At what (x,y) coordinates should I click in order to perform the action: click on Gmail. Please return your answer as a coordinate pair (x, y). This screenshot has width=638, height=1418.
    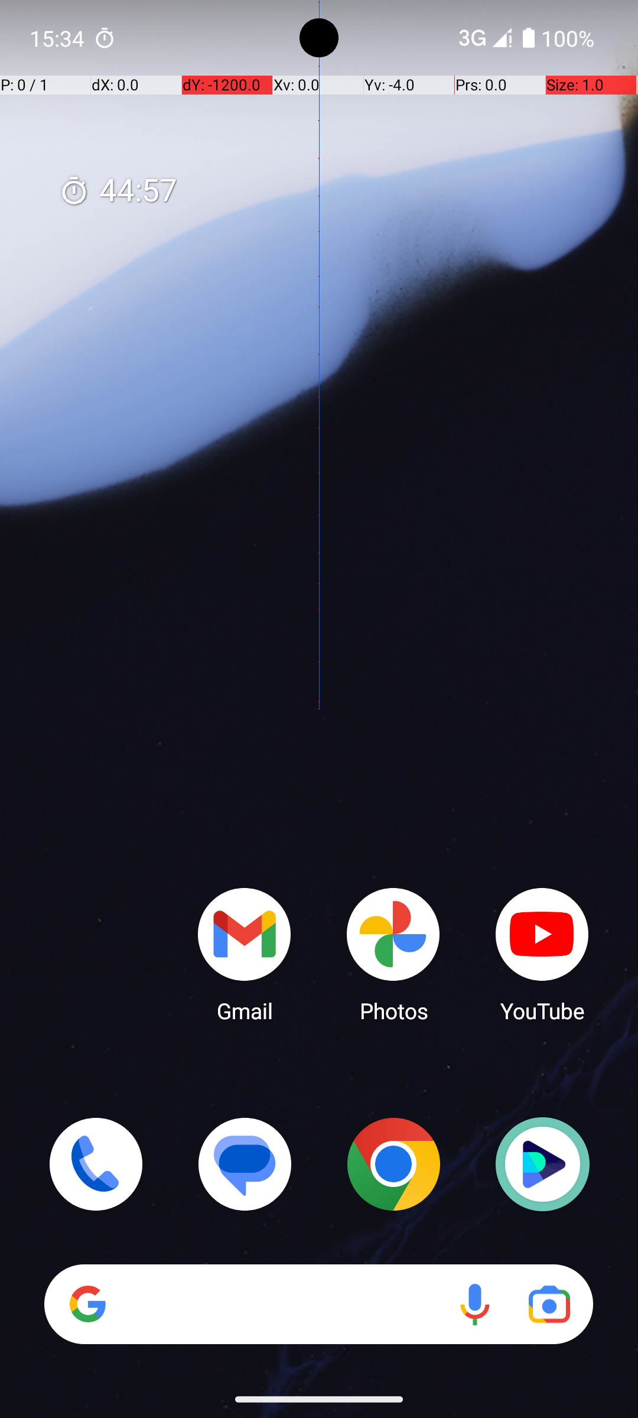
    Looking at the image, I should click on (245, 954).